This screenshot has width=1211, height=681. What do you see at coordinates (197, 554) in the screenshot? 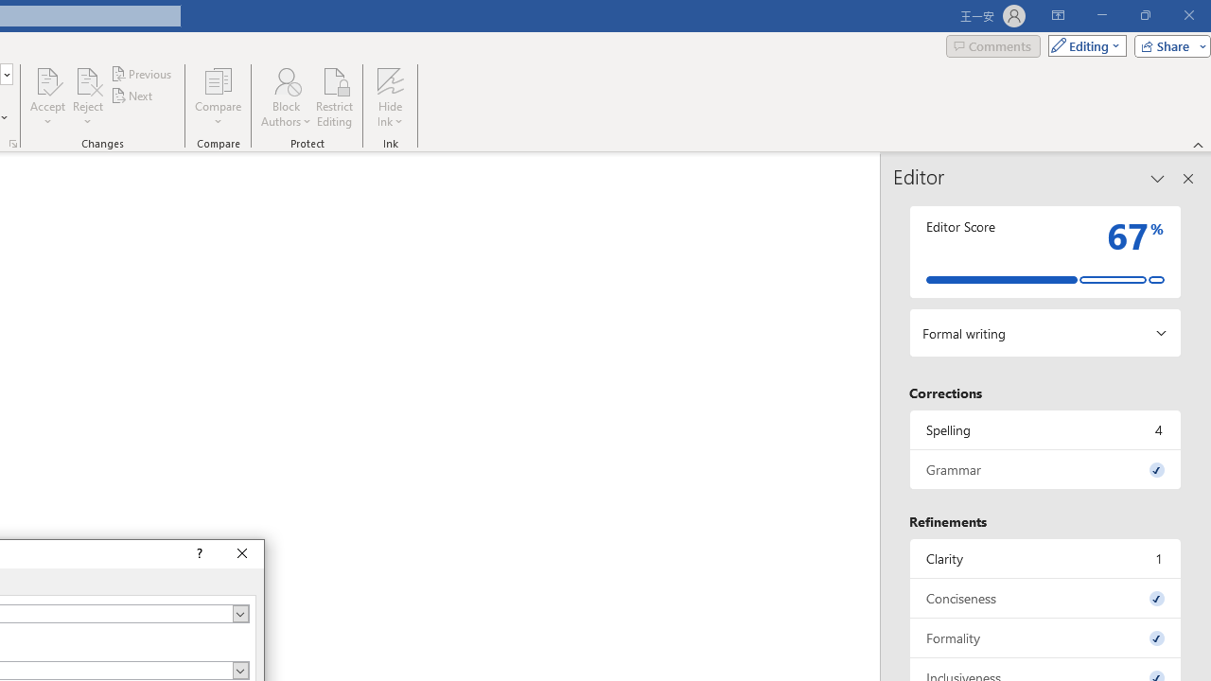
I see `Context help` at bounding box center [197, 554].